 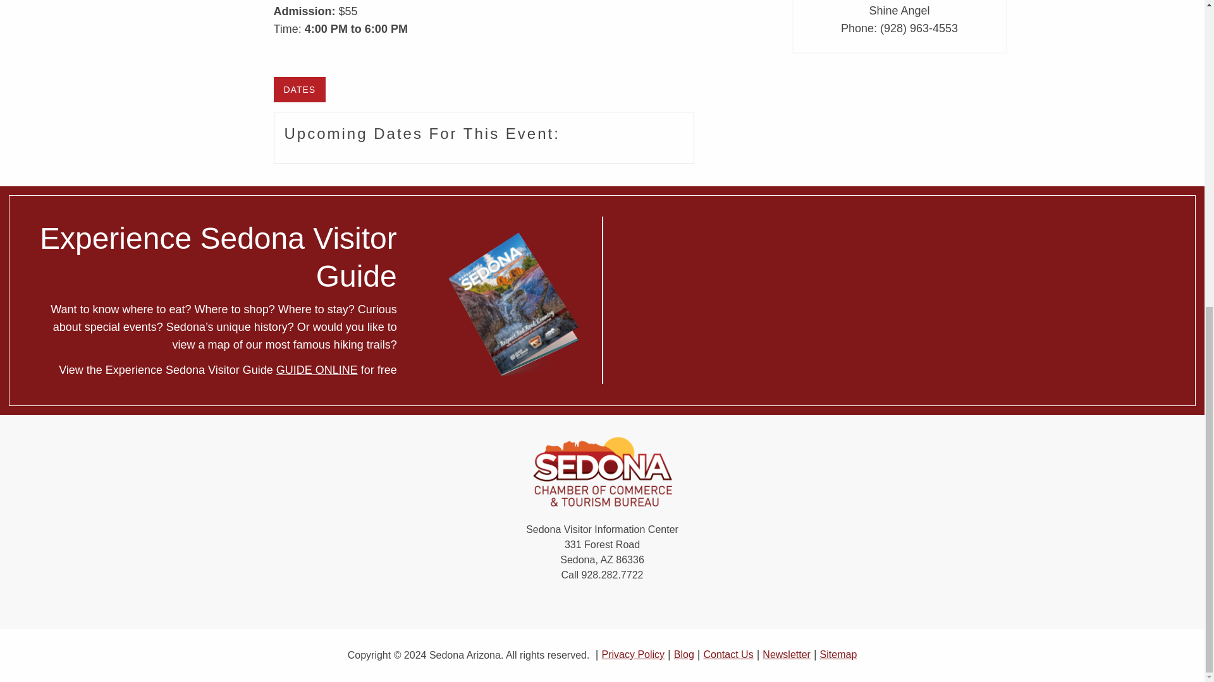 I want to click on Blog, so click(x=684, y=654).